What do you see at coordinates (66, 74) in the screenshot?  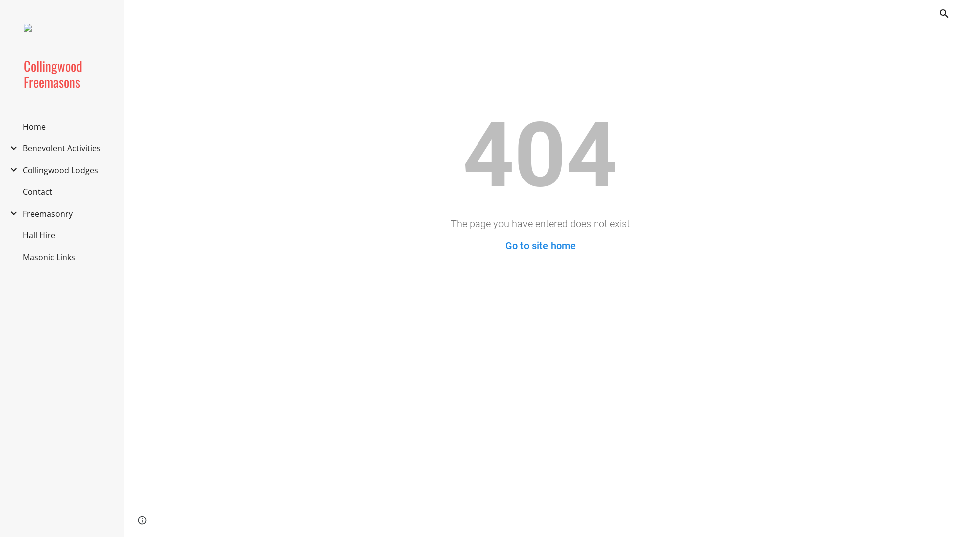 I see `Collingwood Freemasons` at bounding box center [66, 74].